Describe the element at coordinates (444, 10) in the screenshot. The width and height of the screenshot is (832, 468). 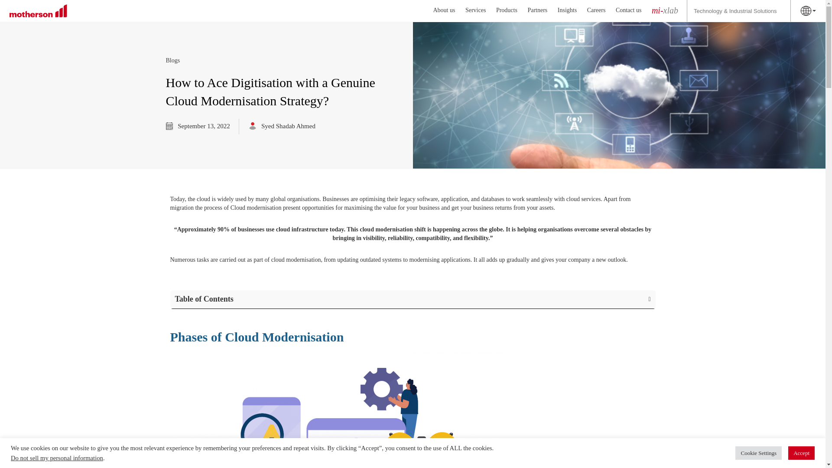
I see `About us` at that location.